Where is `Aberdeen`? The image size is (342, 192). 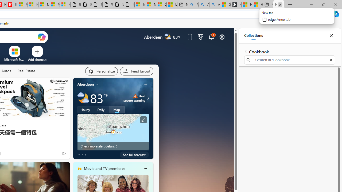 Aberdeen is located at coordinates (85, 84).